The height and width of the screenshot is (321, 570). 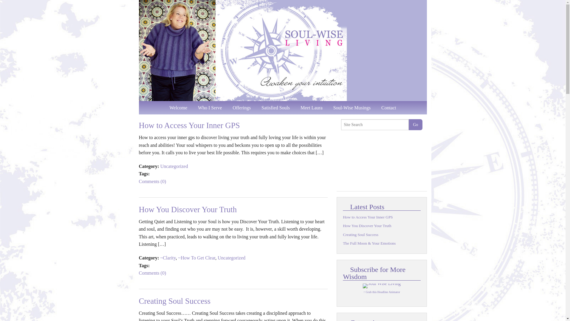 I want to click on Meet Laura, so click(x=311, y=108).